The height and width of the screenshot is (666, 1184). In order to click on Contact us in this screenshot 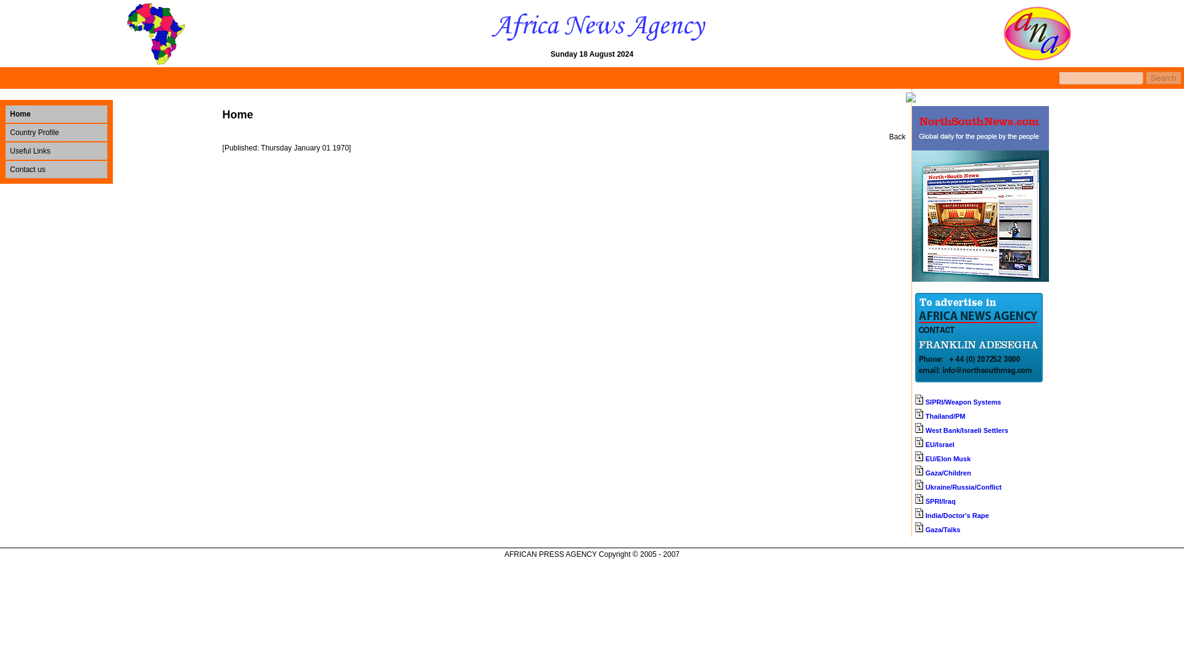, I will do `click(27, 169)`.